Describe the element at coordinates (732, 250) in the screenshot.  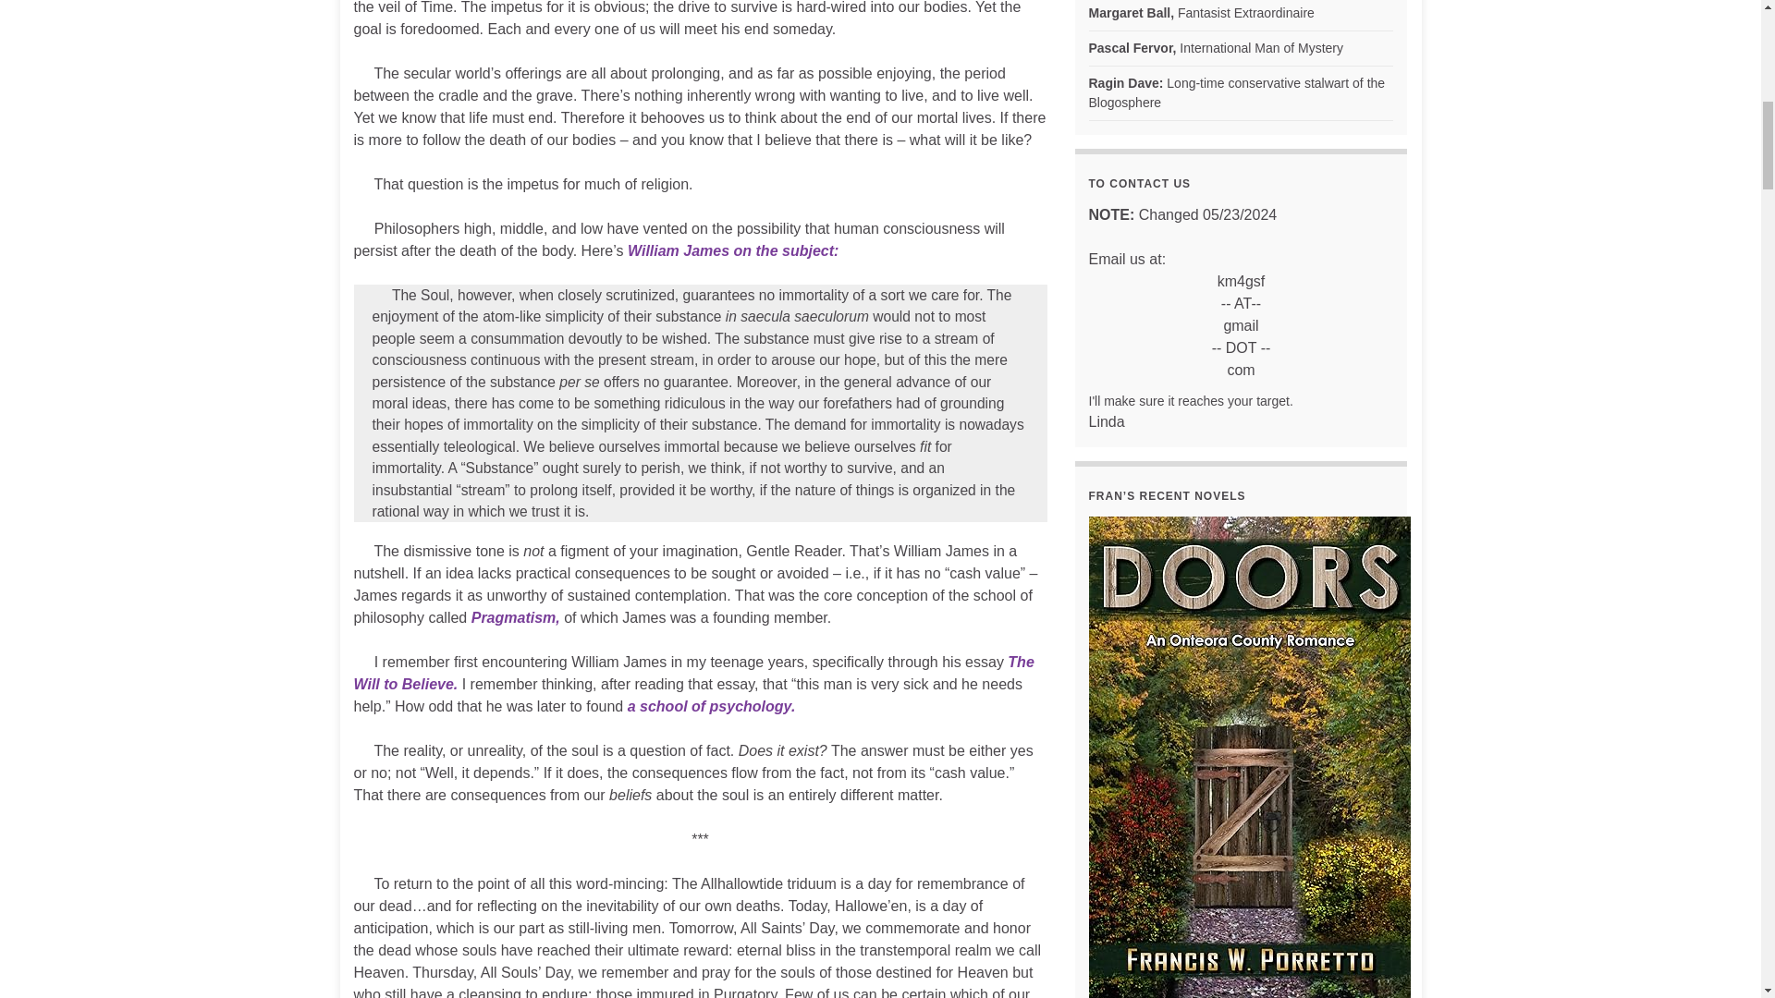
I see `William James on the subject:` at that location.